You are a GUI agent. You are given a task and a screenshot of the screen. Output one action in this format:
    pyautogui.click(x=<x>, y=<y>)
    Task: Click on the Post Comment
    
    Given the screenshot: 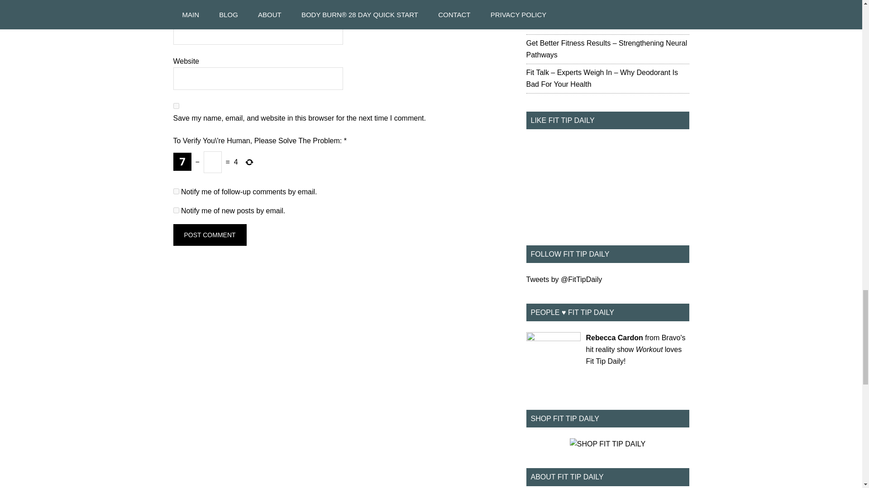 What is the action you would take?
    pyautogui.click(x=209, y=235)
    